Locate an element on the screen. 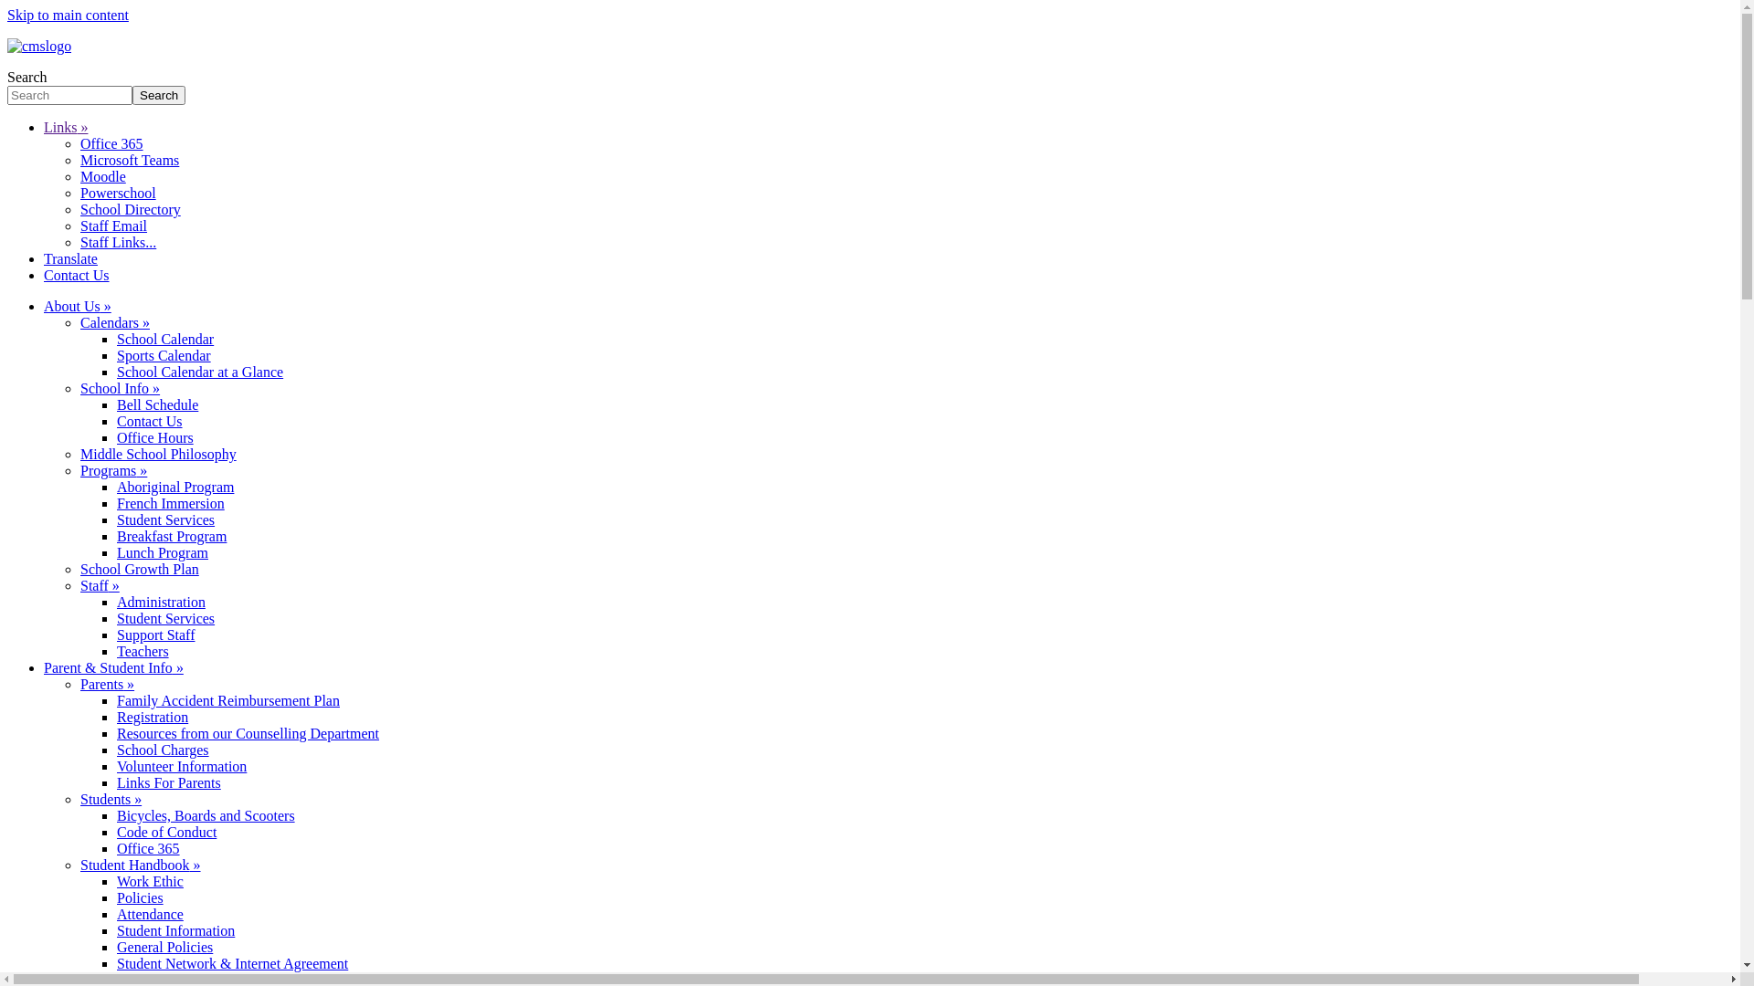 The height and width of the screenshot is (986, 1754). Microsoft Teams is located at coordinates (130, 161).